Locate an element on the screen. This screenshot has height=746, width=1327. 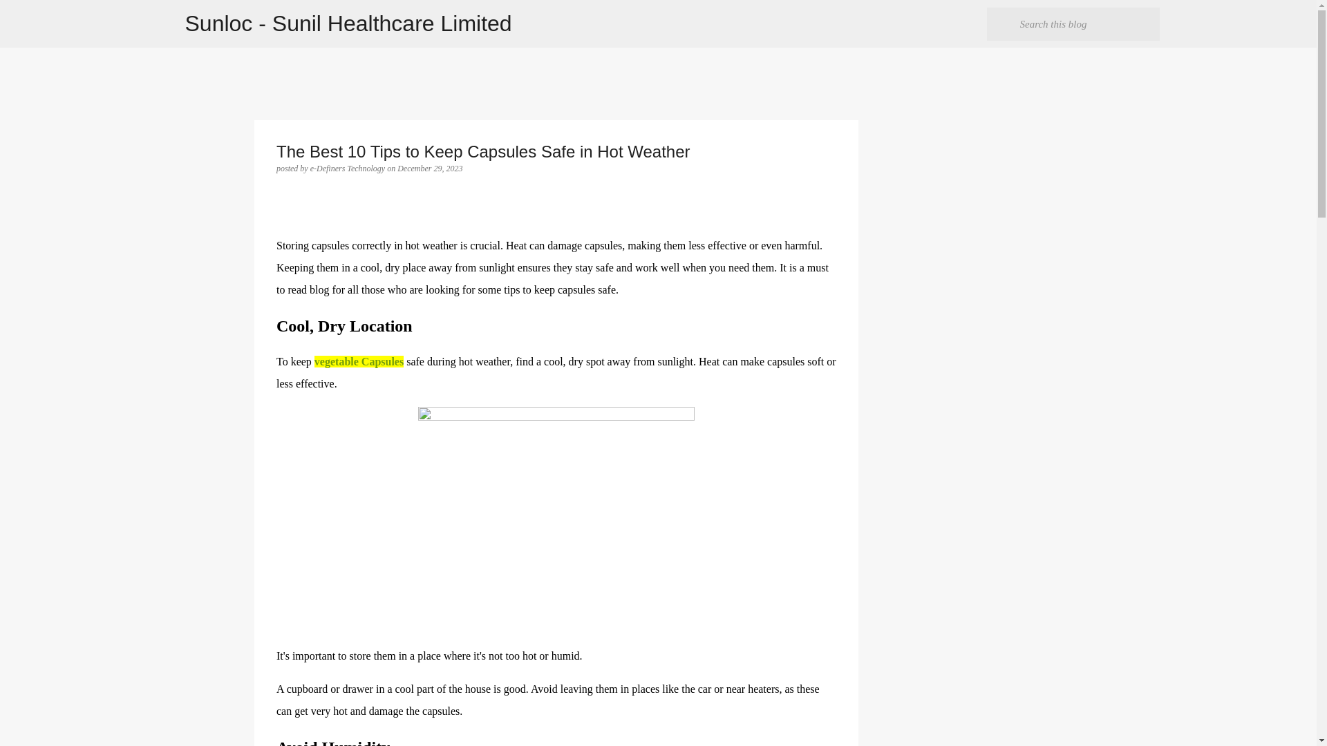
author profile is located at coordinates (348, 168).